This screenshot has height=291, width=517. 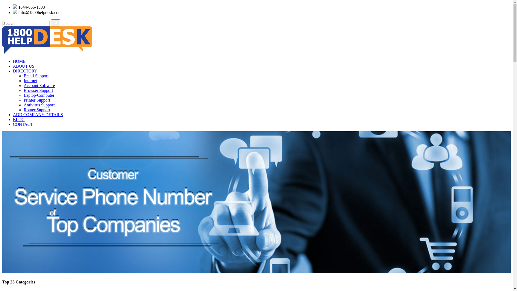 What do you see at coordinates (30, 81) in the screenshot?
I see `Internet` at bounding box center [30, 81].